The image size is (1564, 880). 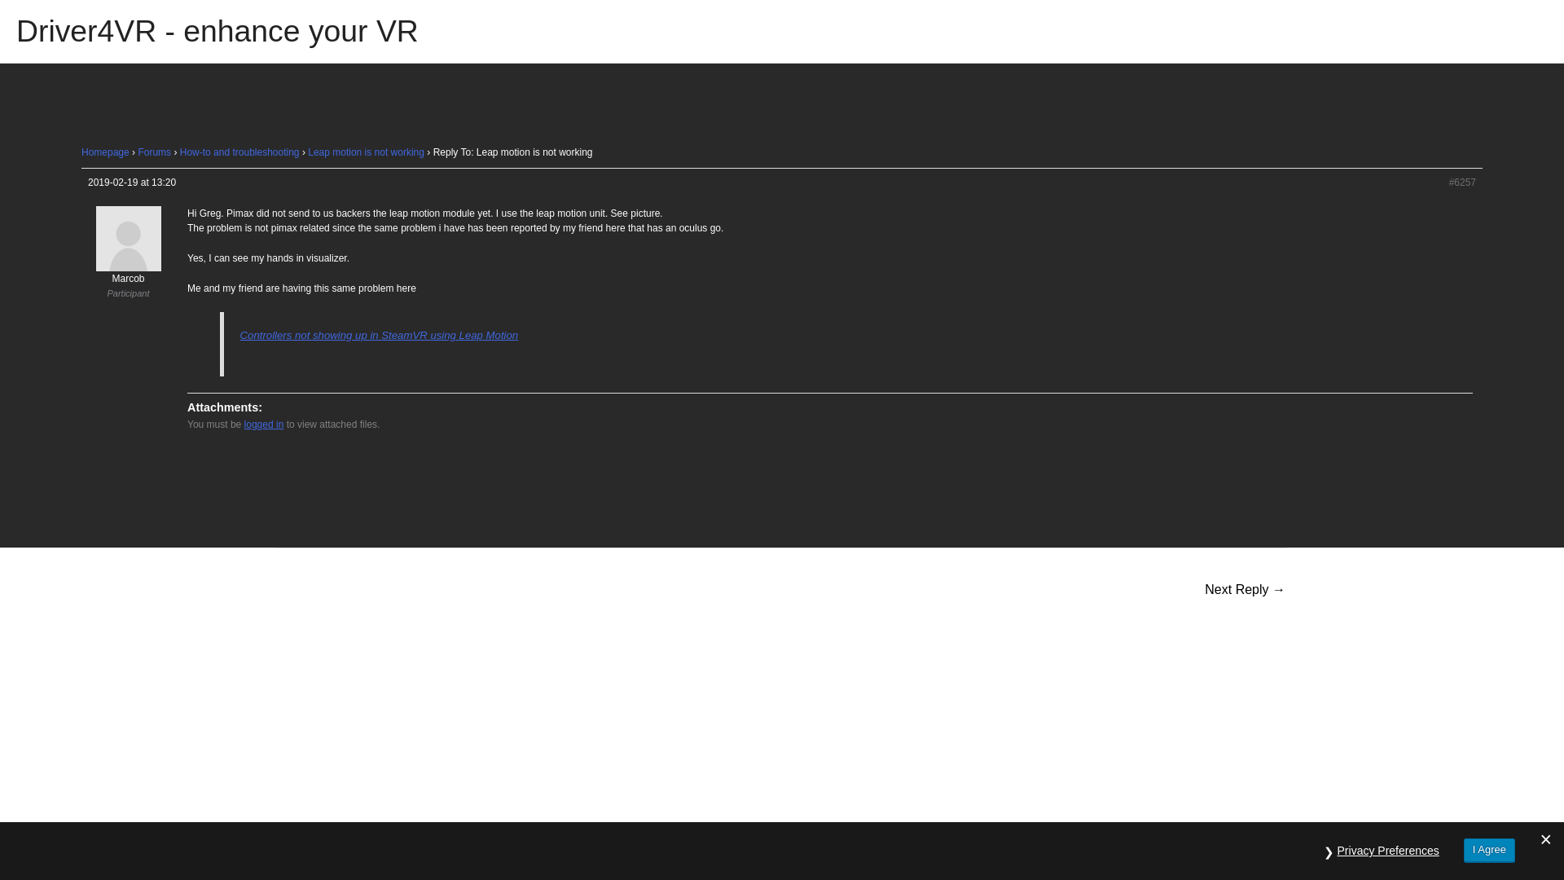 I want to click on Forums, so click(x=153, y=152).